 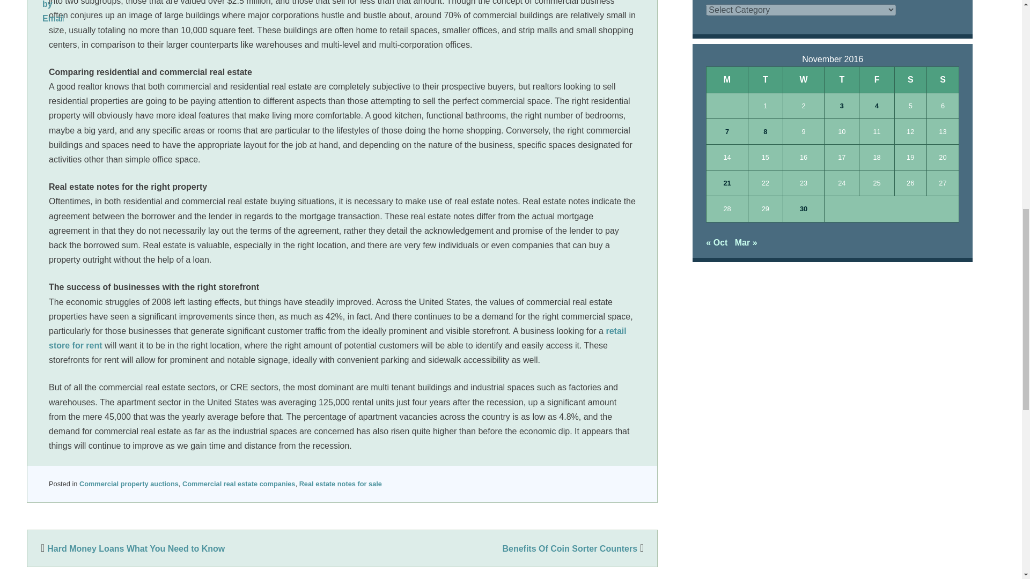 I want to click on 21, so click(x=726, y=183).